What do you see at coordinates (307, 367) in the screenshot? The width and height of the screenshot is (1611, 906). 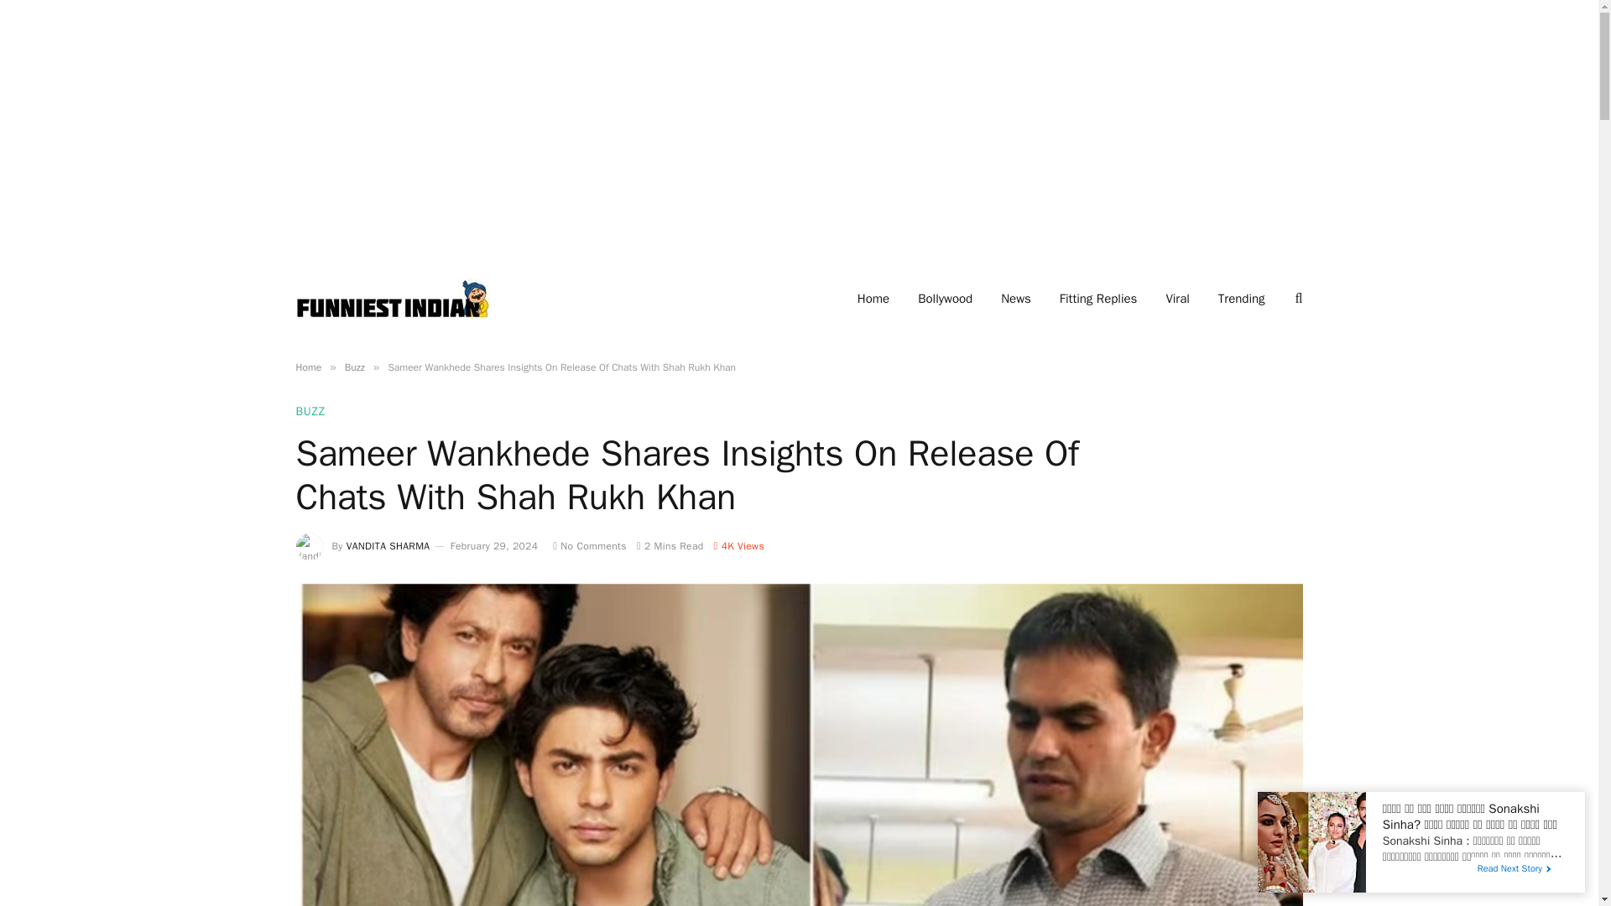 I see `Home` at bounding box center [307, 367].